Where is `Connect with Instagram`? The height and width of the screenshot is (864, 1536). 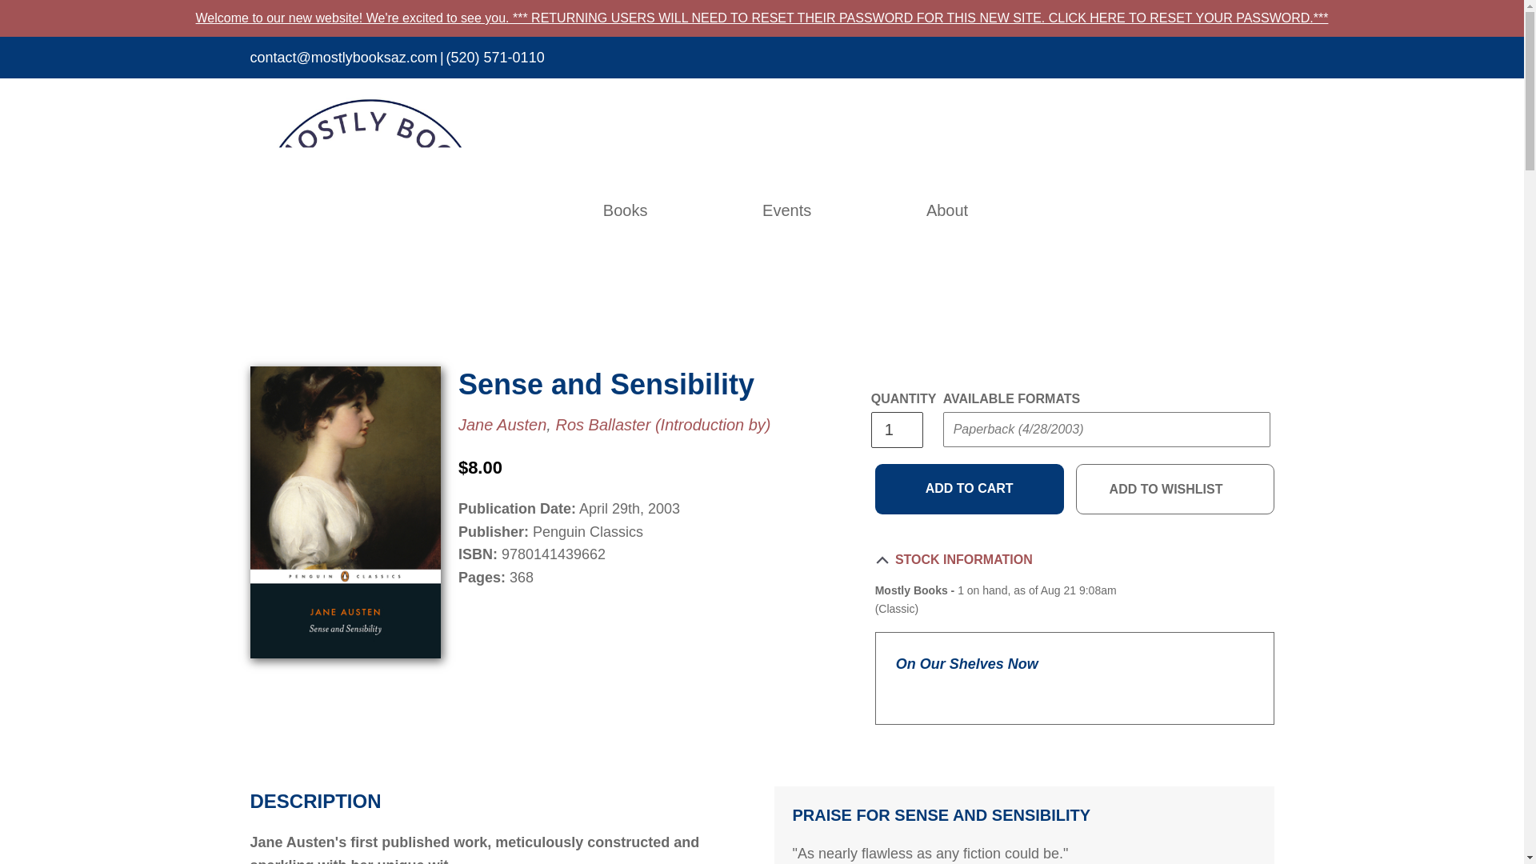
Connect with Instagram is located at coordinates (1264, 61).